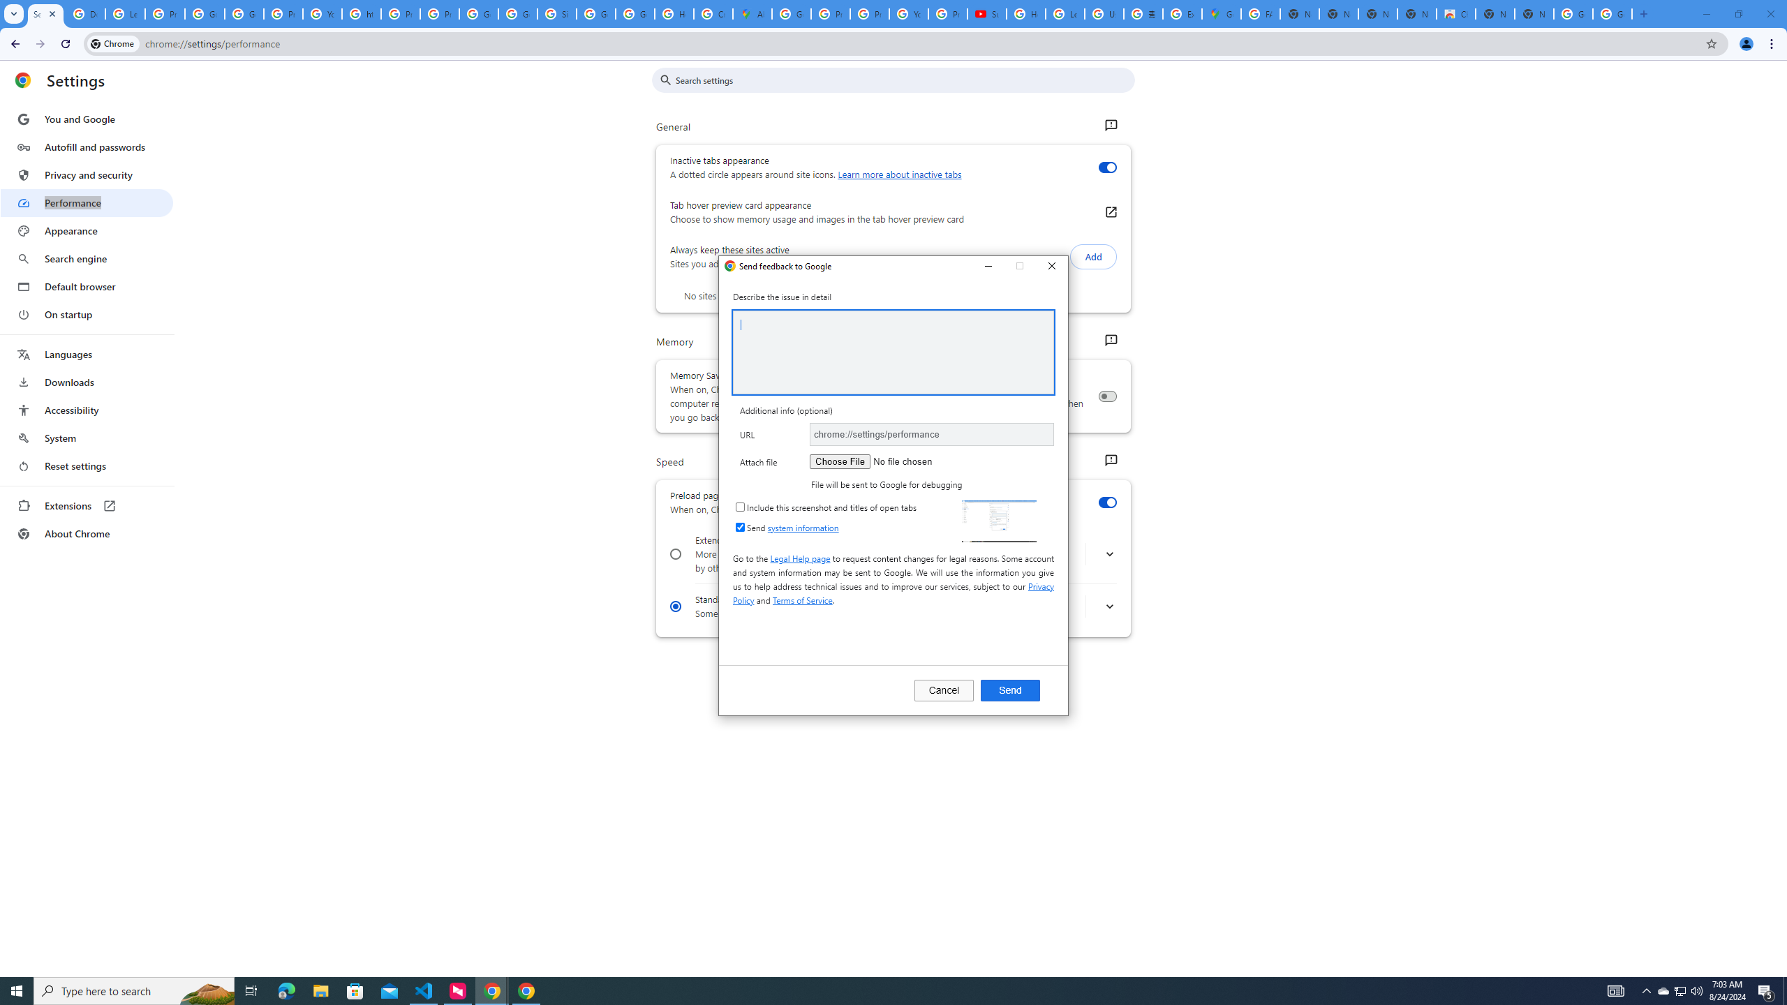  I want to click on Accessibility, so click(87, 410).